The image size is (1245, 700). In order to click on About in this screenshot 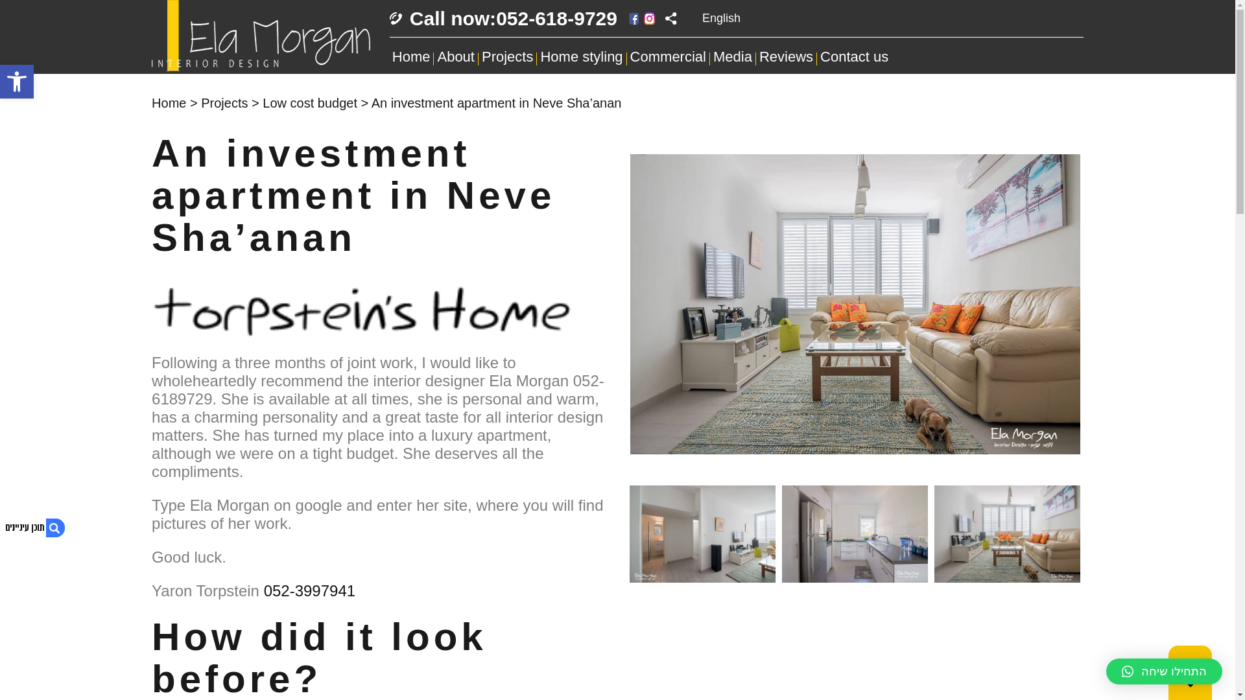, I will do `click(455, 57)`.